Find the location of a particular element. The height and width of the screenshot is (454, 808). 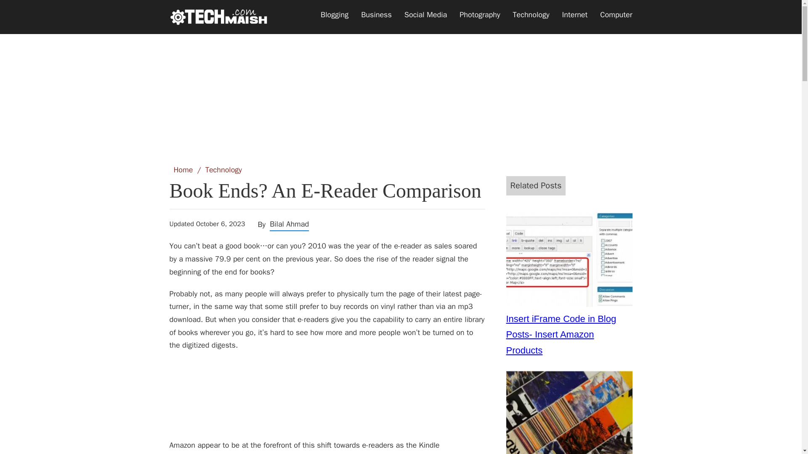

Technology is located at coordinates (531, 15).